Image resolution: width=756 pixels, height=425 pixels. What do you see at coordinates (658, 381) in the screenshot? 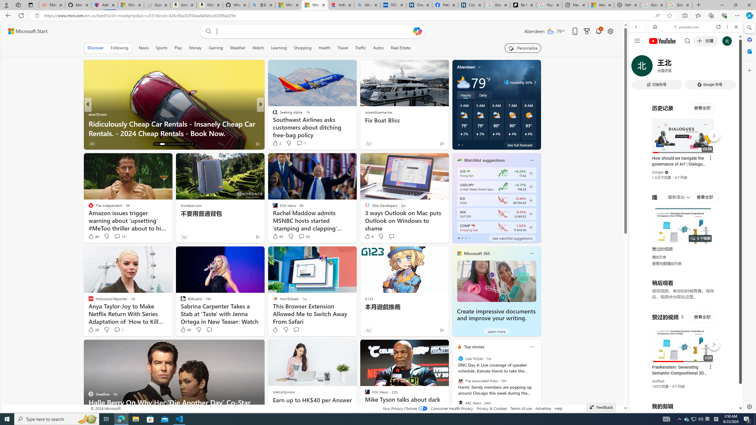
I see `wolfball` at bounding box center [658, 381].